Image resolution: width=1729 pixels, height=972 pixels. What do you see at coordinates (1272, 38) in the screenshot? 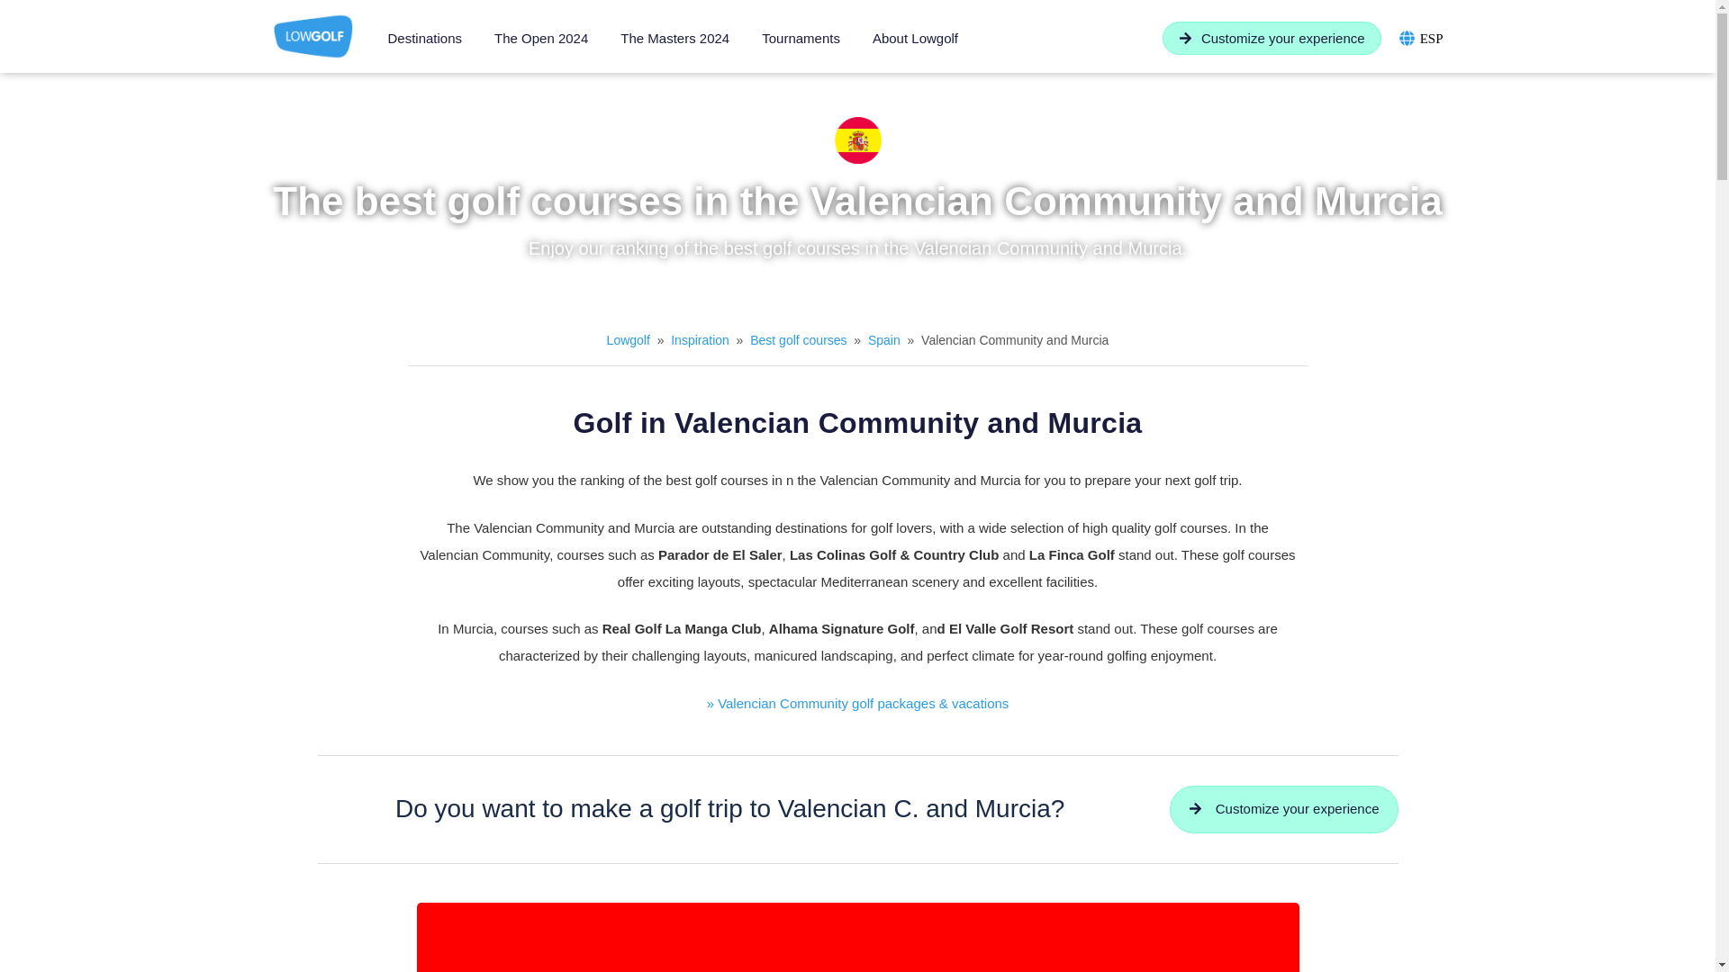
I see `Customize your experience` at bounding box center [1272, 38].